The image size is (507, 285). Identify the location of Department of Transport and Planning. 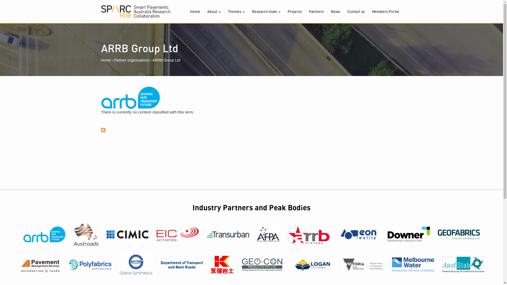
(363, 265).